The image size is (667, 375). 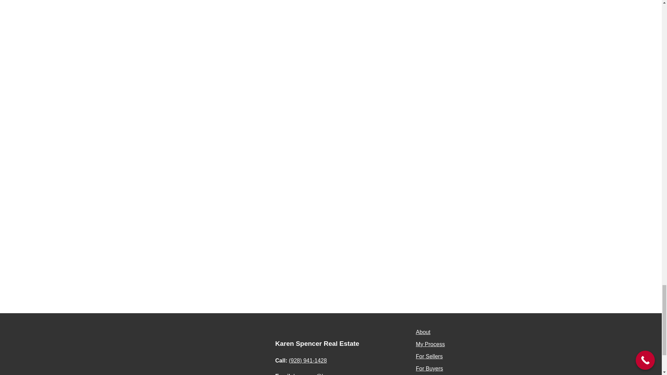 What do you see at coordinates (430, 344) in the screenshot?
I see `My Process` at bounding box center [430, 344].